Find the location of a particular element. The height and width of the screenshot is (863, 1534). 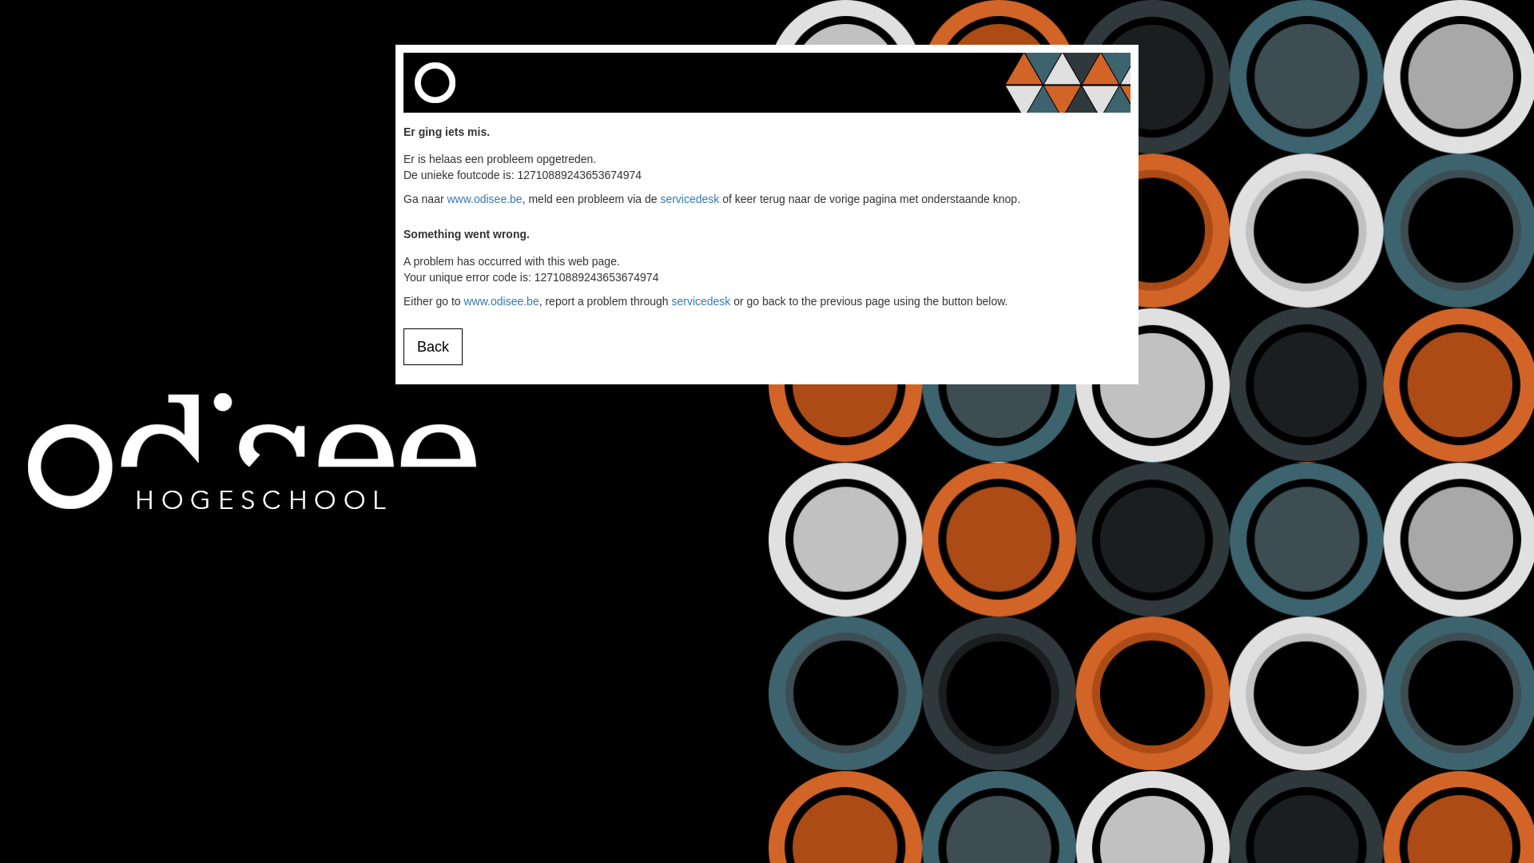

www.odisee.be is located at coordinates (484, 199).